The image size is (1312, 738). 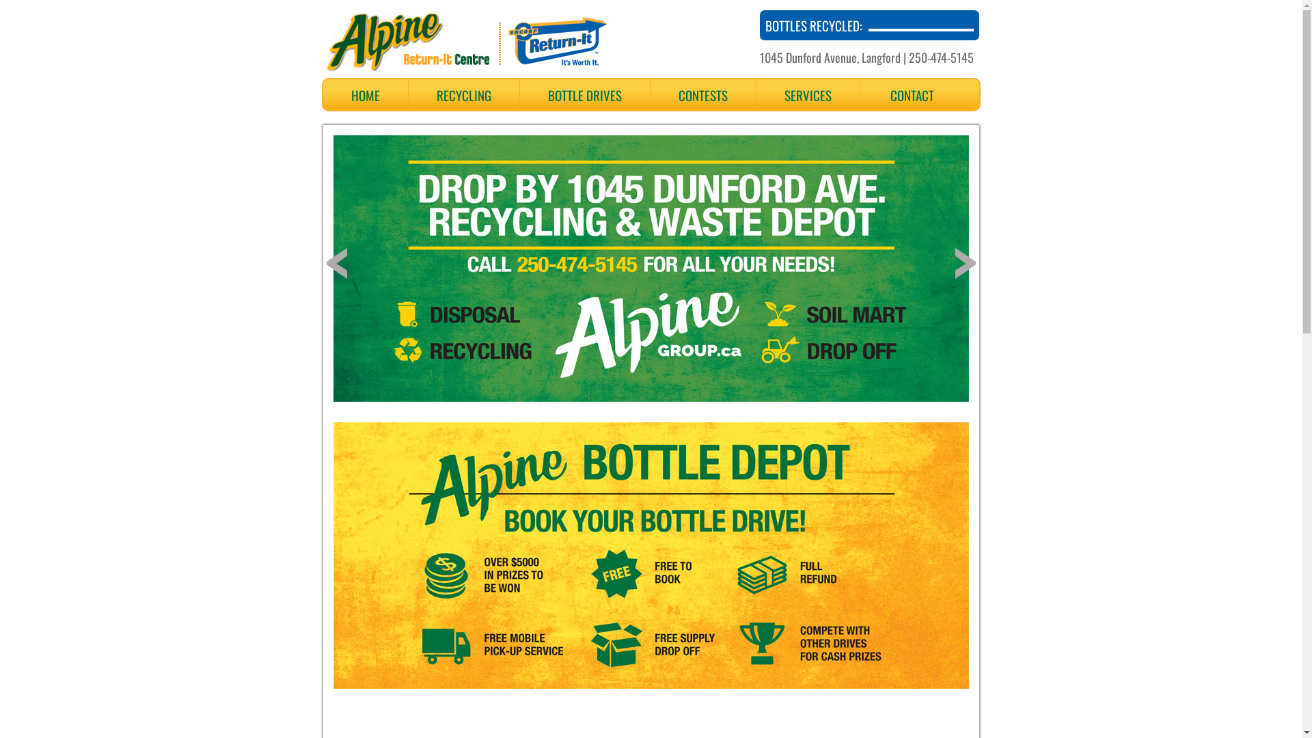 What do you see at coordinates (808, 95) in the screenshot?
I see `SERVICES` at bounding box center [808, 95].